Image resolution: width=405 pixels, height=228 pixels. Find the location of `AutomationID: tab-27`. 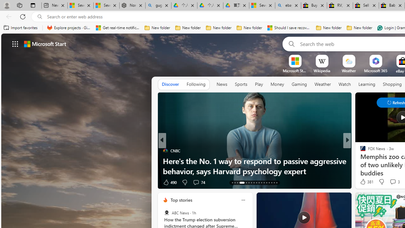

AutomationID: tab-27 is located at coordinates (271, 182).